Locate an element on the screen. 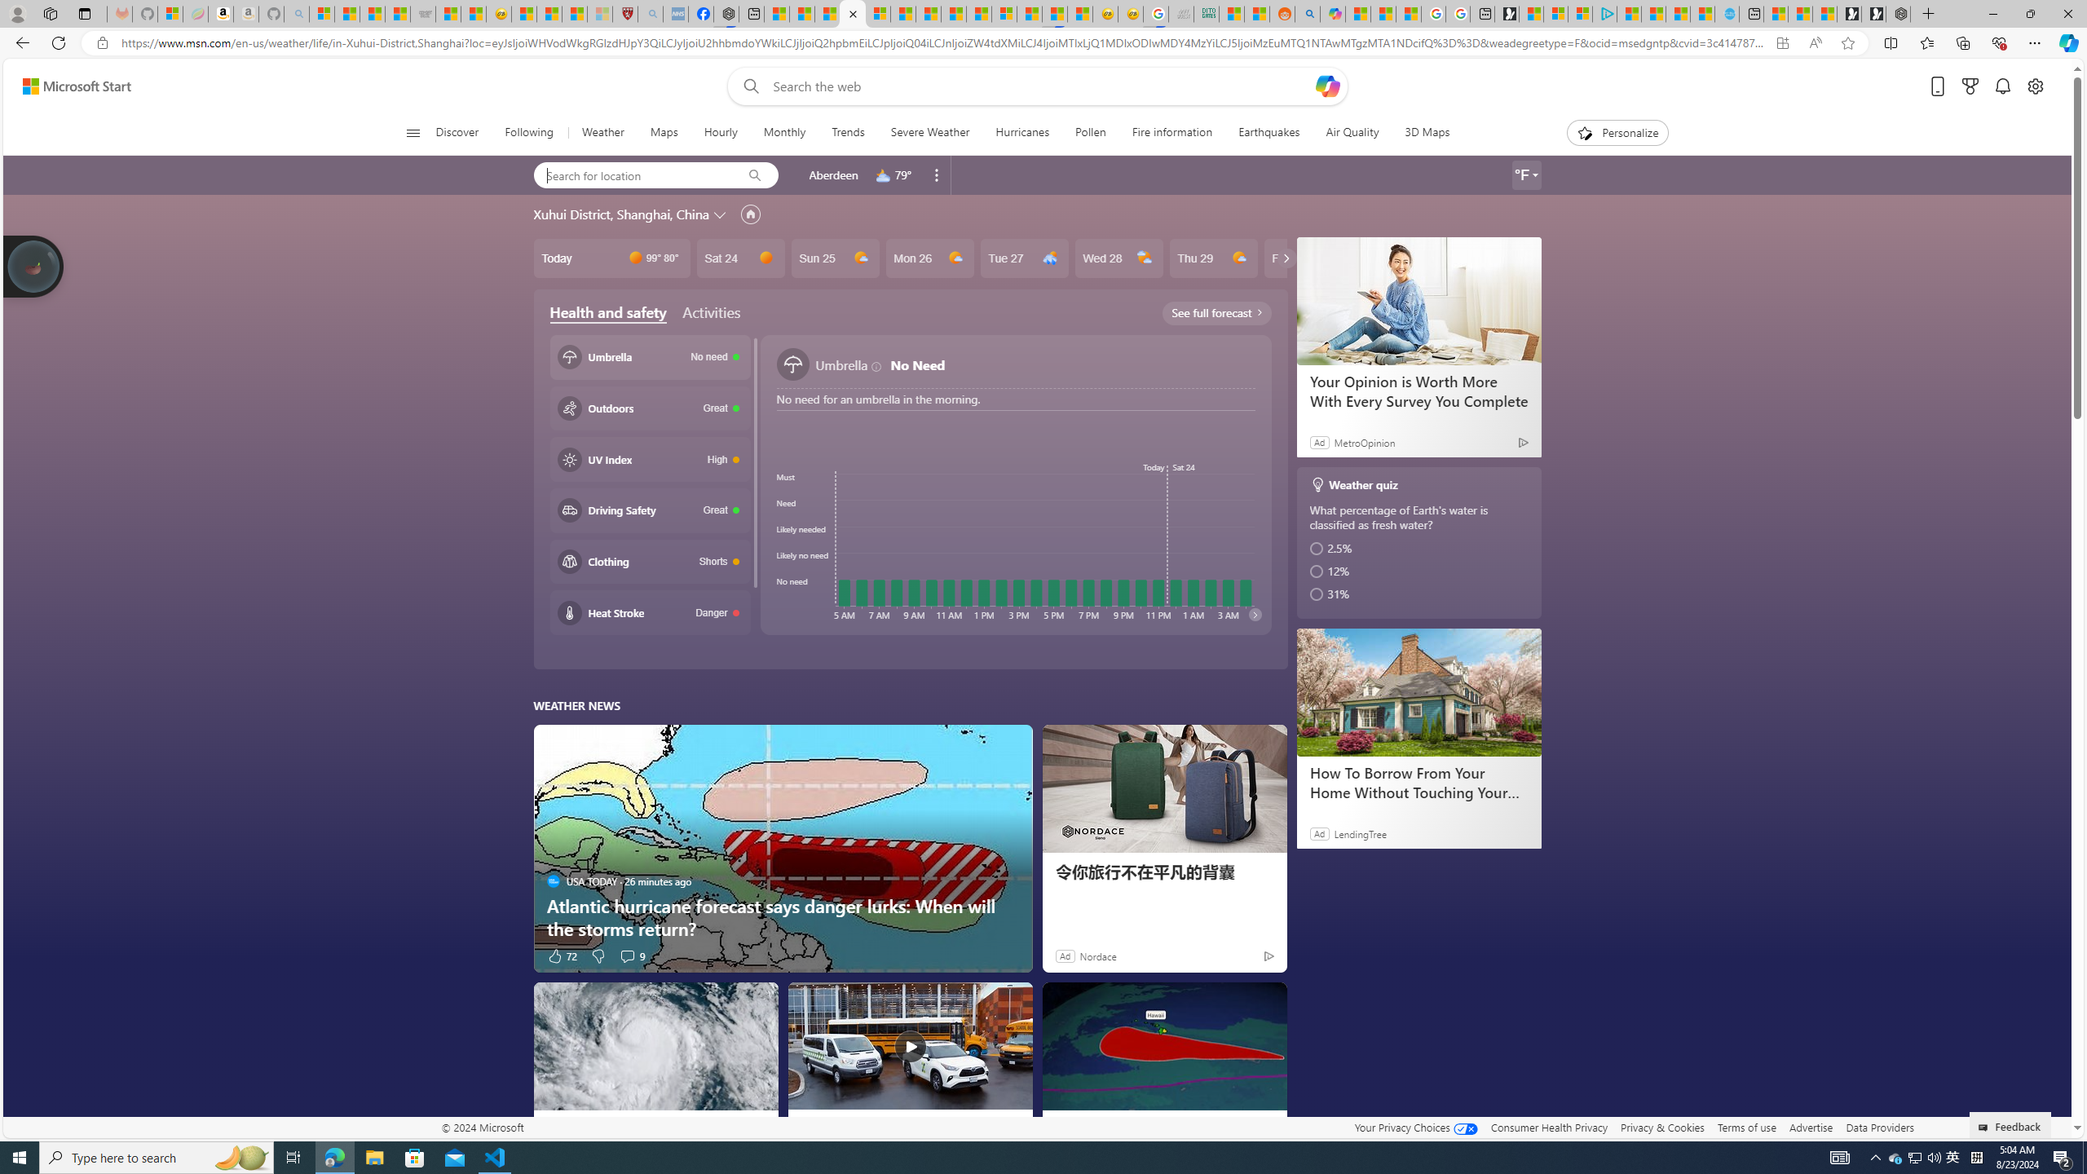 The height and width of the screenshot is (1174, 2087). 3D Maps is located at coordinates (1421, 133).